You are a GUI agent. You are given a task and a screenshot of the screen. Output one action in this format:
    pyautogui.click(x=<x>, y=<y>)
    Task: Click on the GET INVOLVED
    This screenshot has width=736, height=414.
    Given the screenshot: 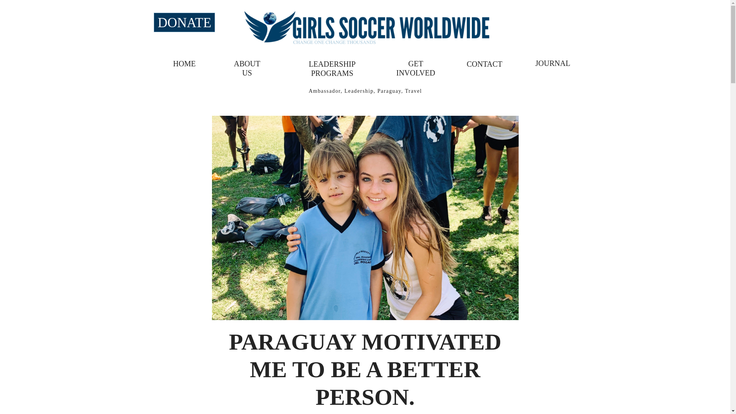 What is the action you would take?
    pyautogui.click(x=416, y=64)
    